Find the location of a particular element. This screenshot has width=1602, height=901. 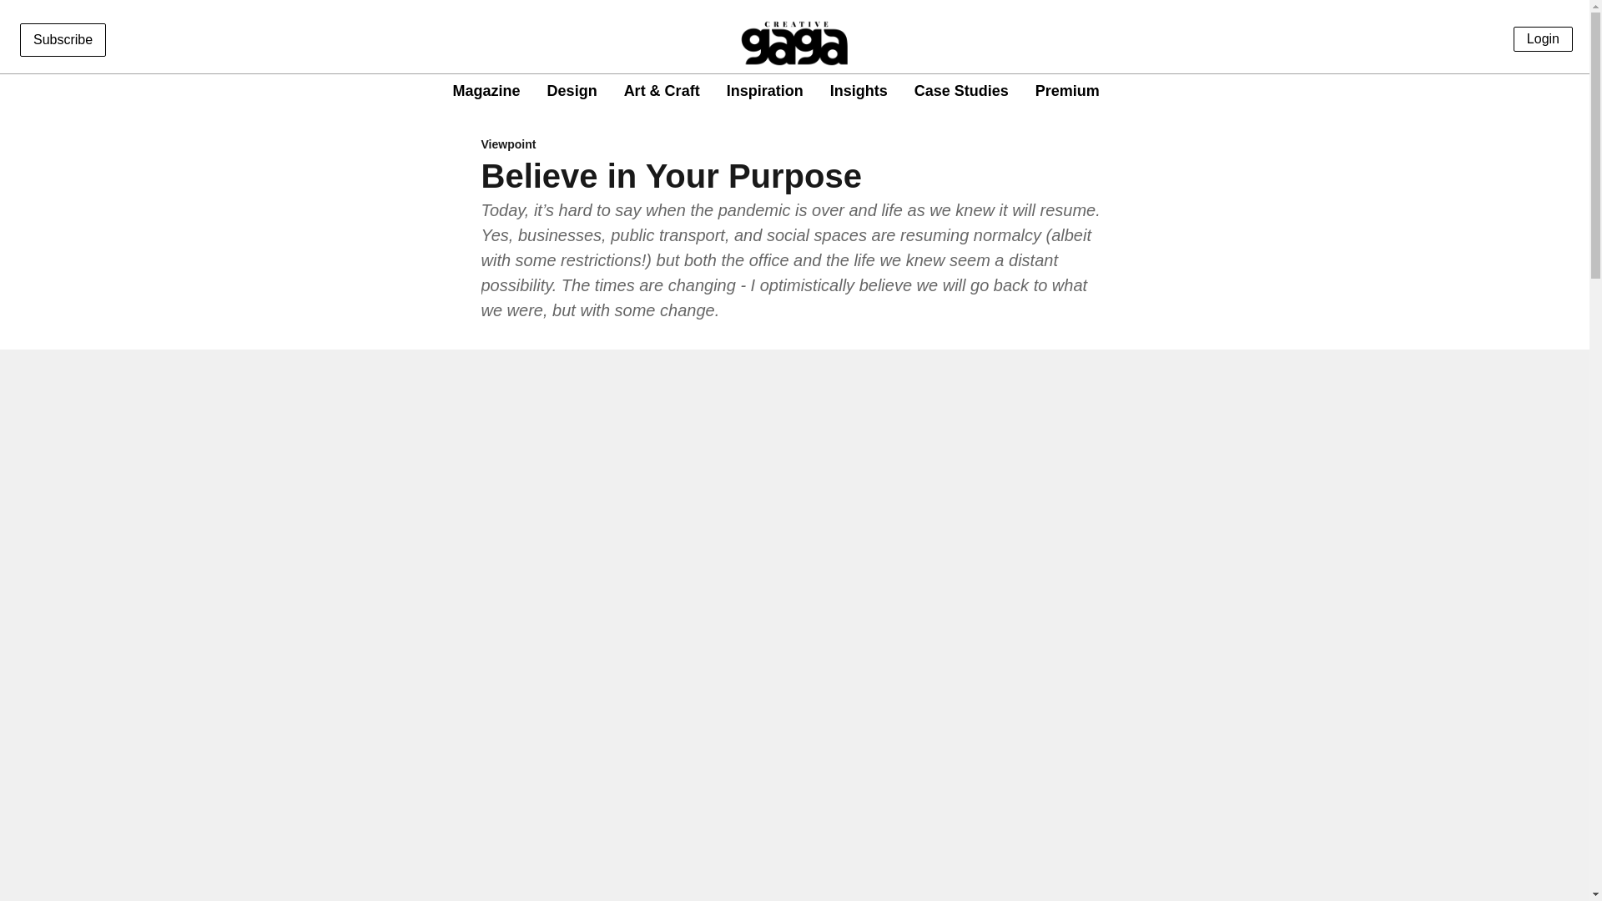

Insights is located at coordinates (858, 92).